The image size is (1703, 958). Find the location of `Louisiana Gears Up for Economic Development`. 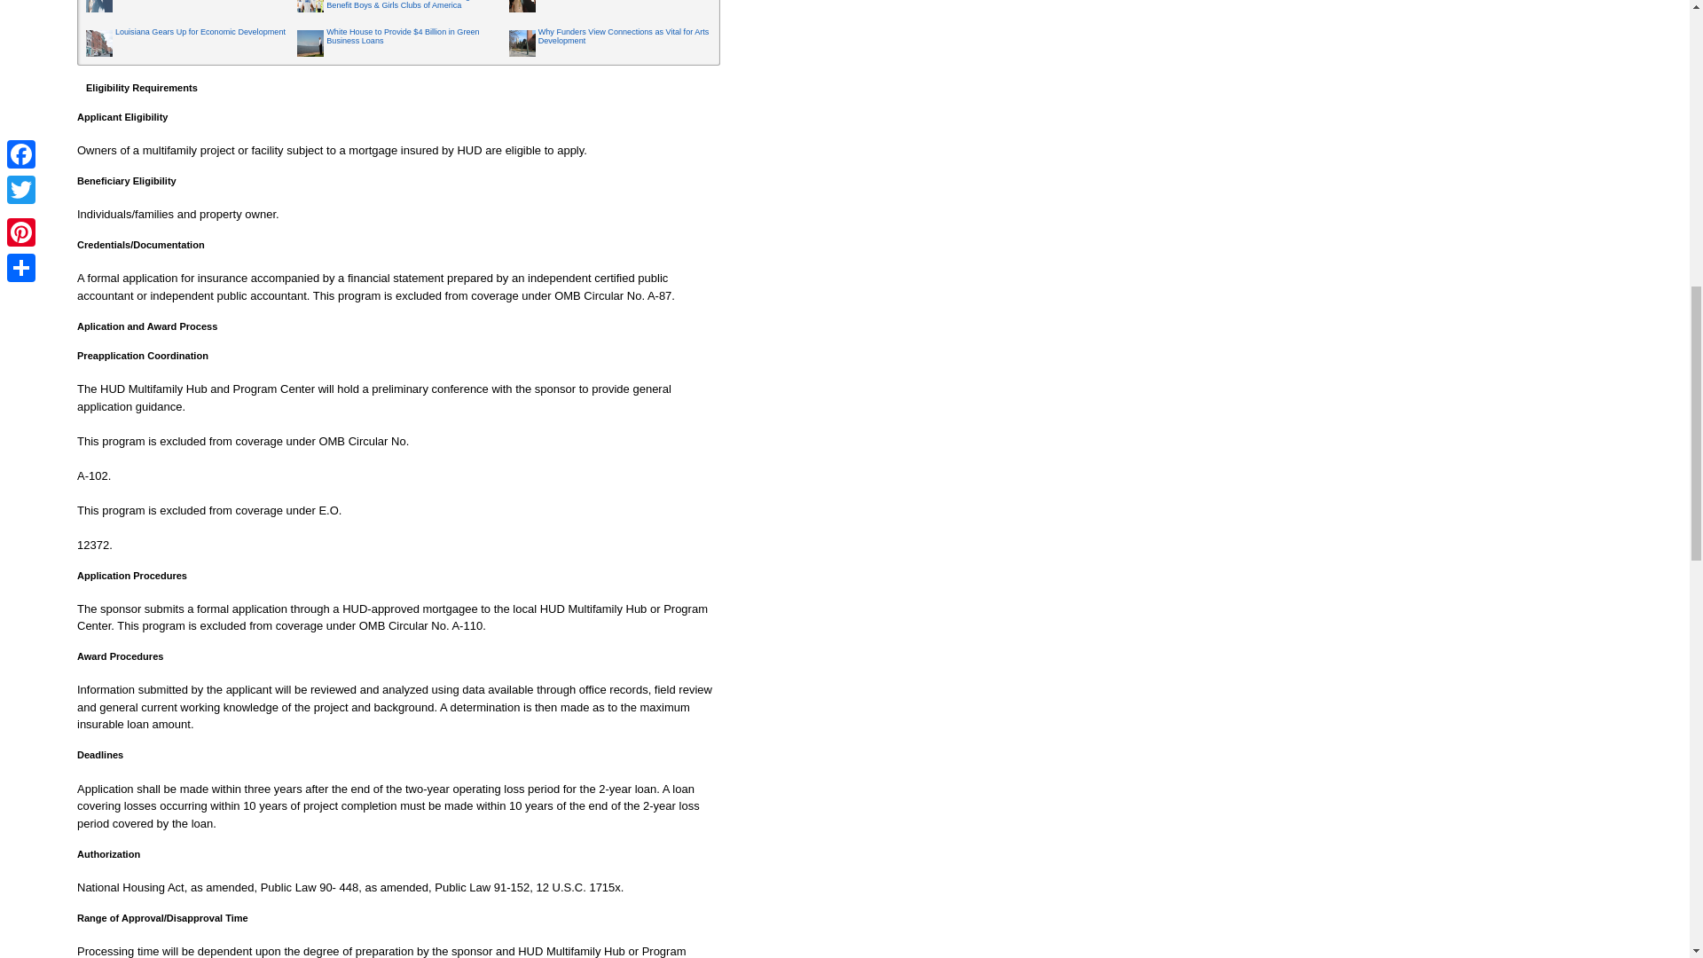

Louisiana Gears Up for Economic Development is located at coordinates (200, 32).